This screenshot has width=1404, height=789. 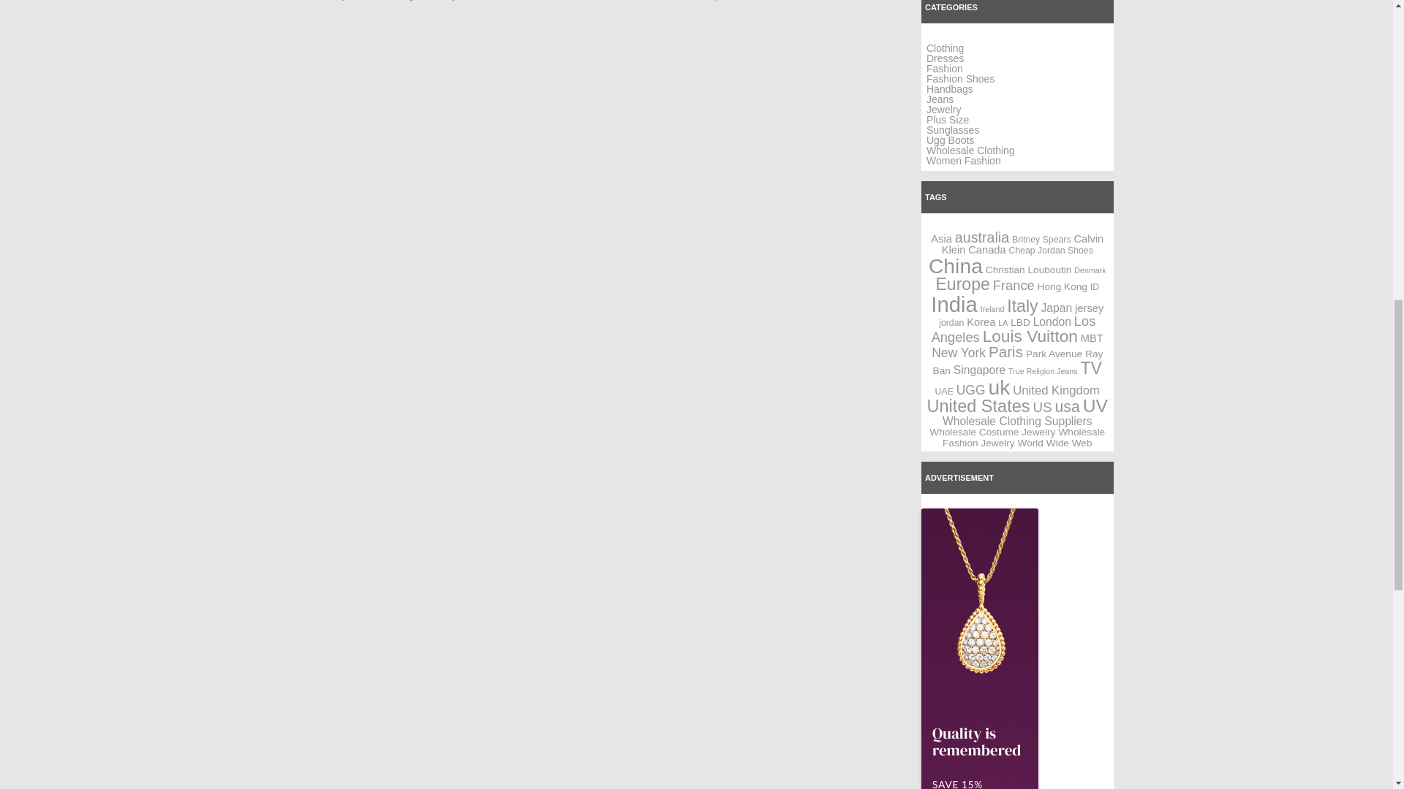 What do you see at coordinates (948, 119) in the screenshot?
I see `Plus Size` at bounding box center [948, 119].